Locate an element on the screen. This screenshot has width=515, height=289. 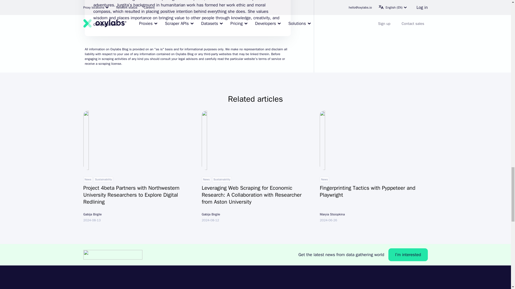
Sustainability is located at coordinates (222, 179).